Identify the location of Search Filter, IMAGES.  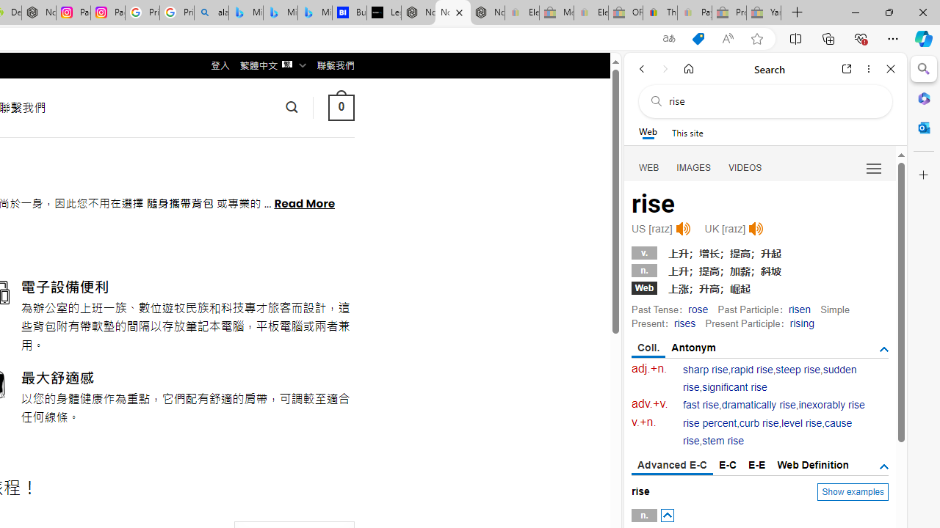
(693, 167).